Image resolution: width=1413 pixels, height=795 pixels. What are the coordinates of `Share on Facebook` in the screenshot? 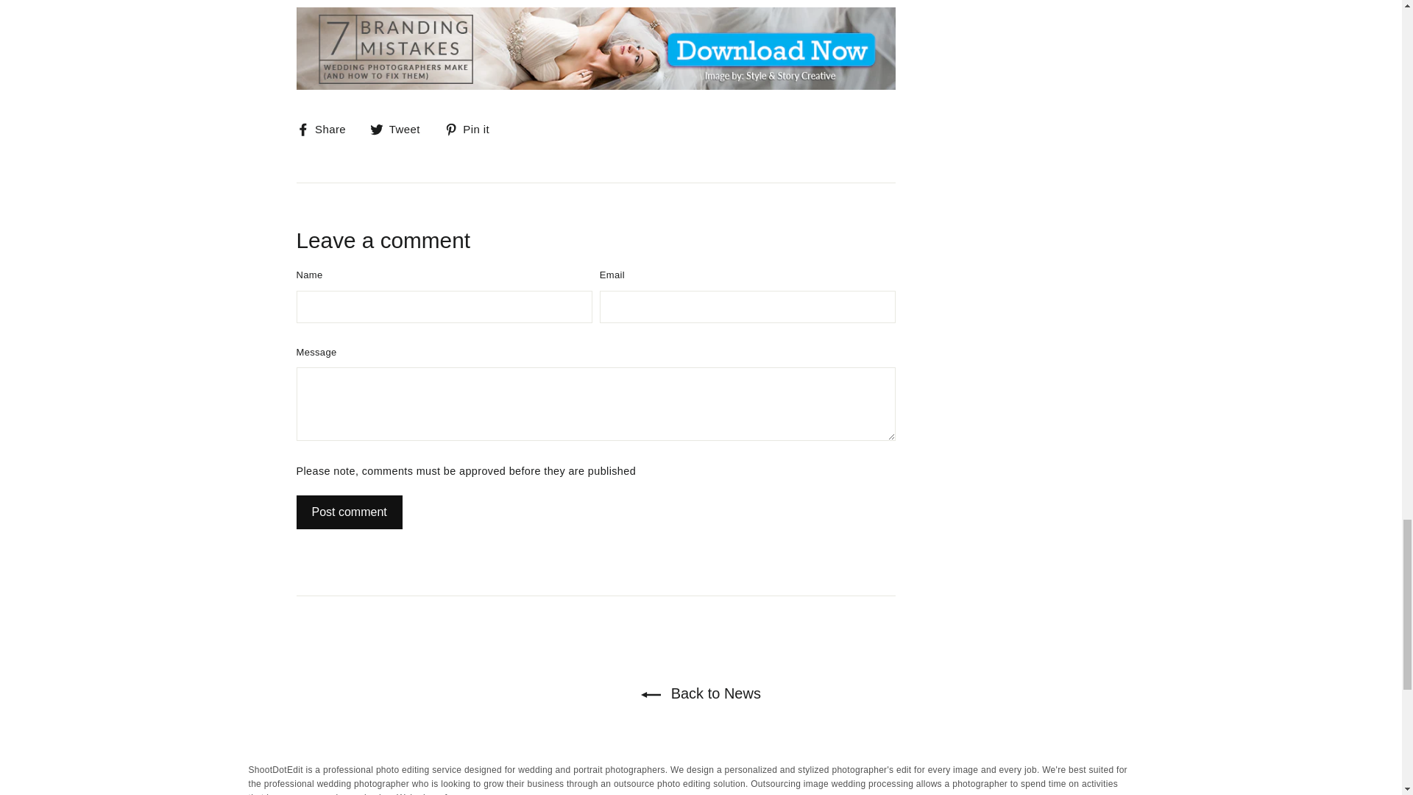 It's located at (326, 129).